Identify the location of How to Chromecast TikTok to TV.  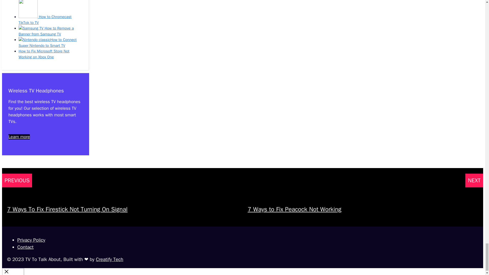
(45, 20).